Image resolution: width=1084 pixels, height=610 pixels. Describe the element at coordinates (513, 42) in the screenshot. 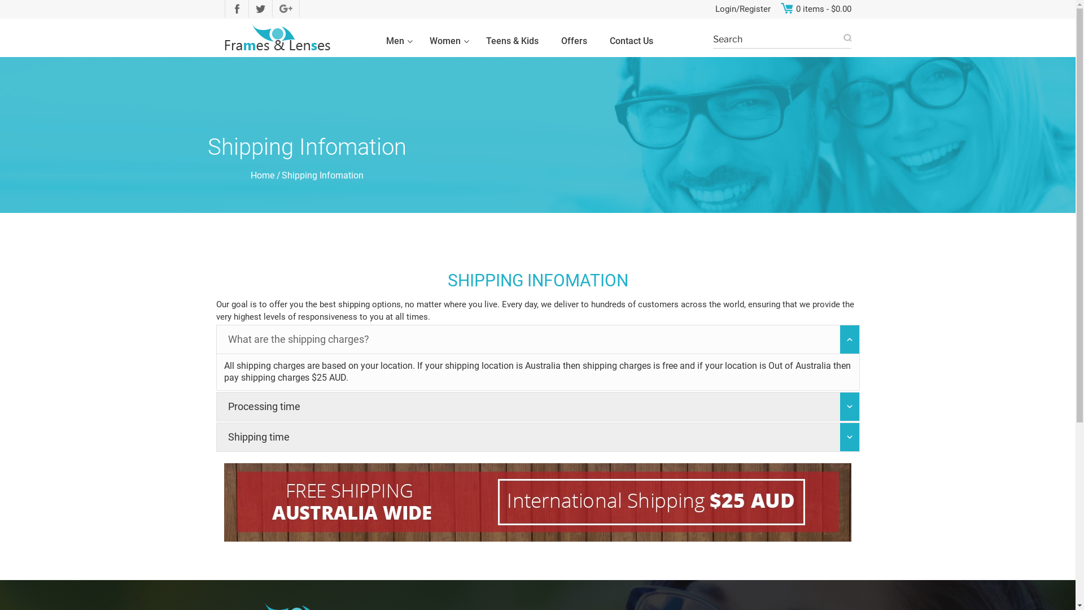

I see `Teens & Kids` at that location.